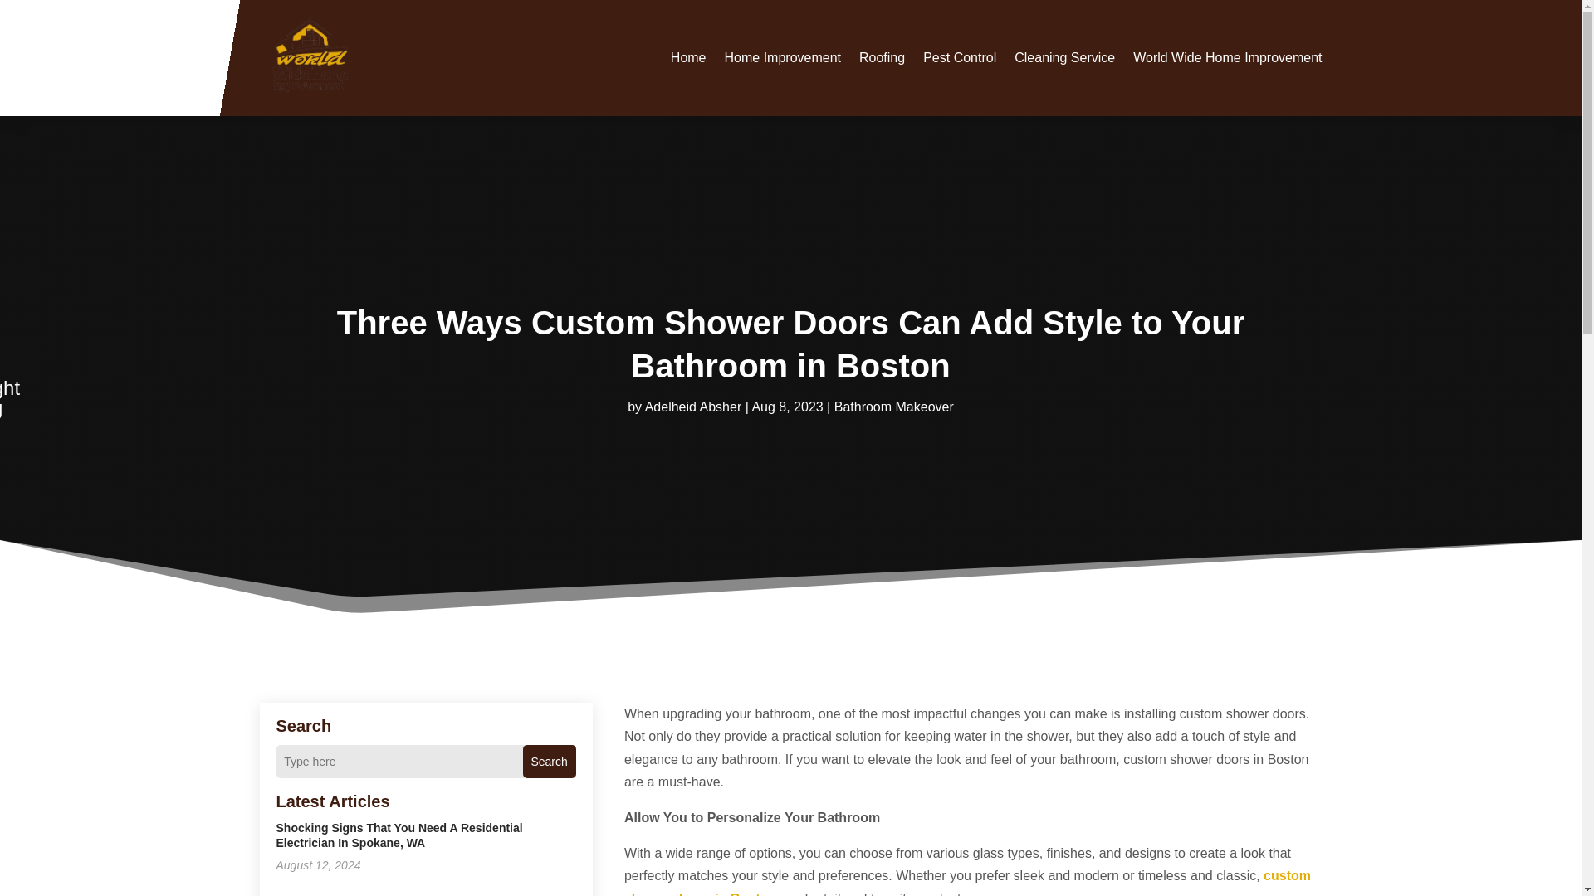 Image resolution: width=1594 pixels, height=896 pixels. I want to click on World Wide Home Improvement, so click(1227, 57).